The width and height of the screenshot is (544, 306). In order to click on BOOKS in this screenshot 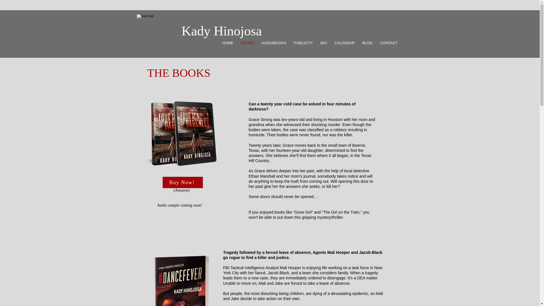, I will do `click(246, 43)`.